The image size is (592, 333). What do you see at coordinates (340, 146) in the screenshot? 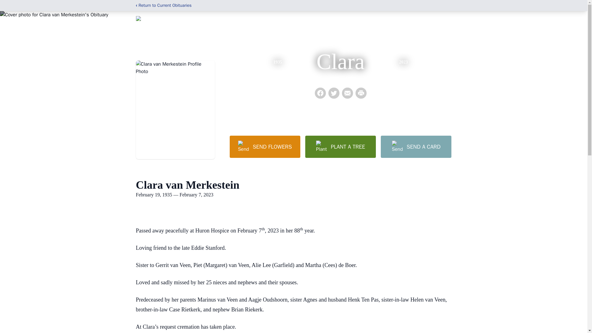
I see `PLANT A TREE` at bounding box center [340, 146].